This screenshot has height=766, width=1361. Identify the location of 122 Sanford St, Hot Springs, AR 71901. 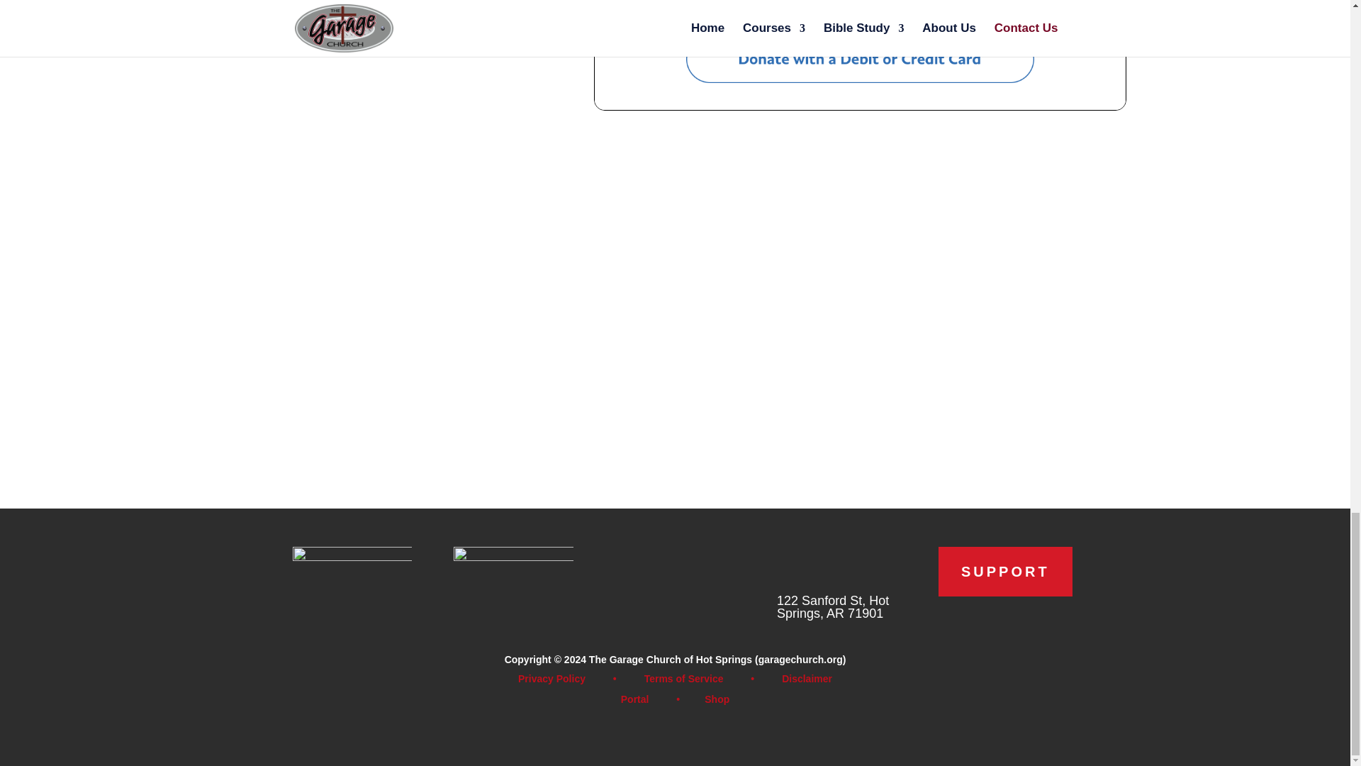
(832, 607).